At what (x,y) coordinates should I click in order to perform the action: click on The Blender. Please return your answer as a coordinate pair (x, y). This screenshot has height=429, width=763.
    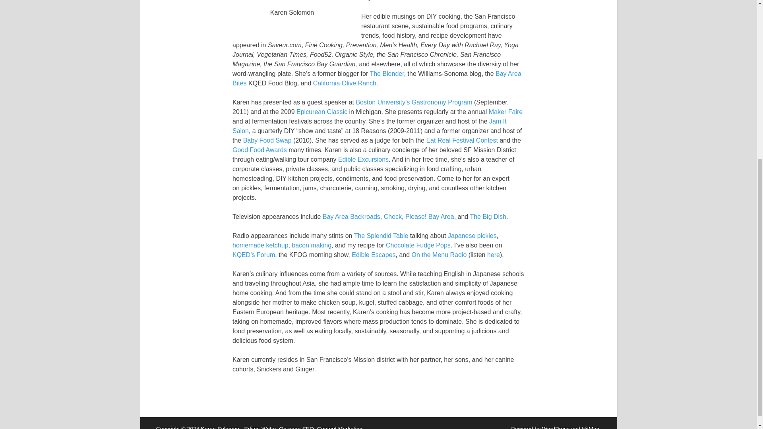
    Looking at the image, I should click on (386, 74).